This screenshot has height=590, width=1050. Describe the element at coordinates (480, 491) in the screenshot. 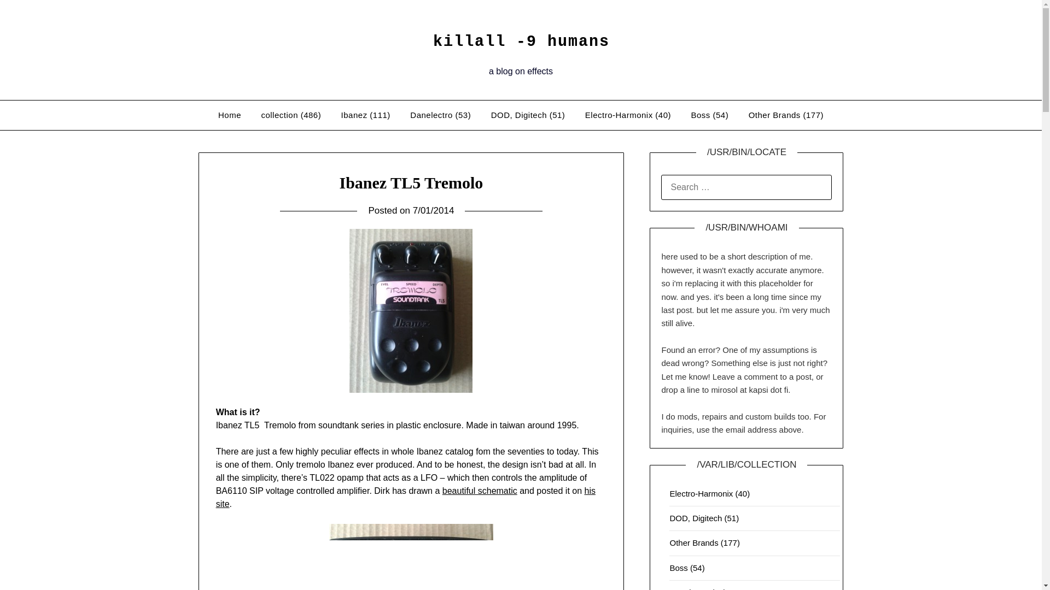

I see `beautiful schematic` at that location.